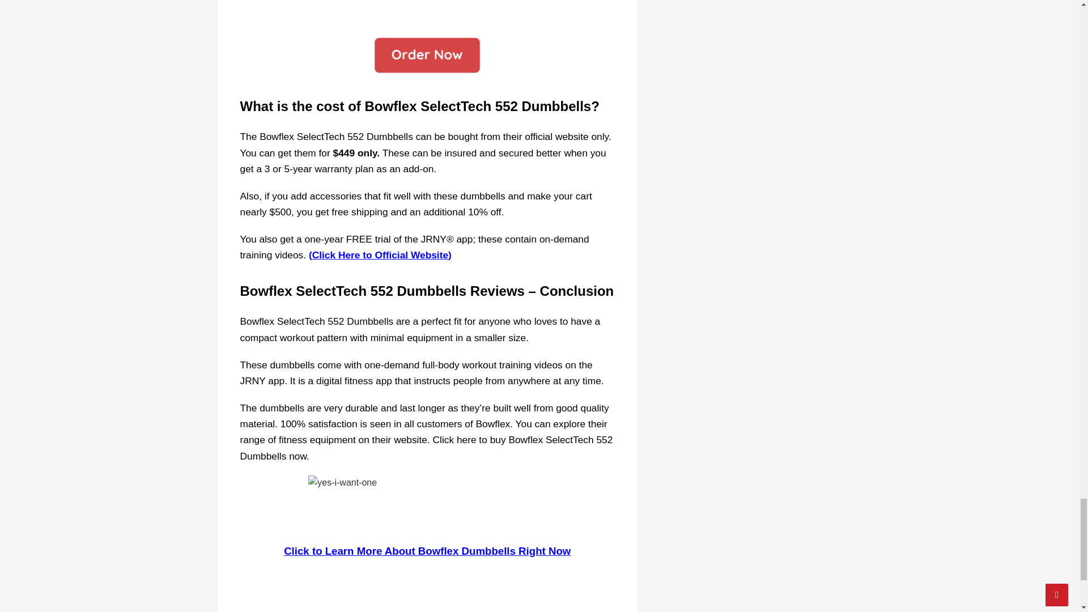 Image resolution: width=1088 pixels, height=612 pixels. Describe the element at coordinates (457, 365) in the screenshot. I see `full-body workout` at that location.